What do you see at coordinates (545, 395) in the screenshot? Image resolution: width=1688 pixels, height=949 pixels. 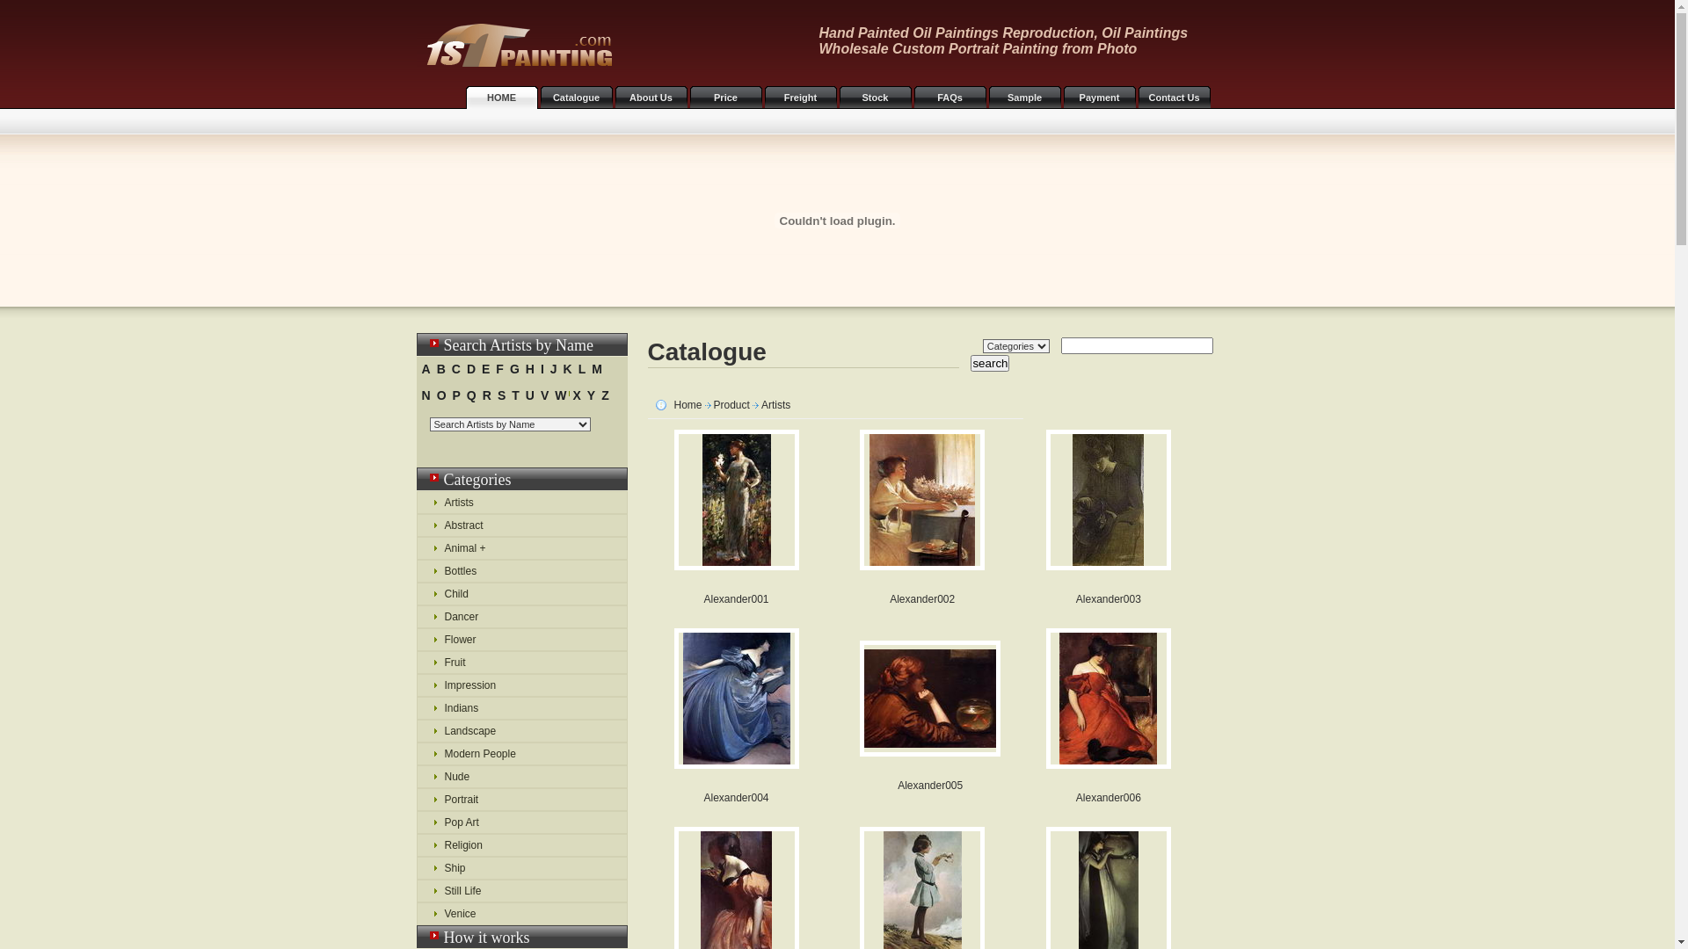 I see `V` at bounding box center [545, 395].